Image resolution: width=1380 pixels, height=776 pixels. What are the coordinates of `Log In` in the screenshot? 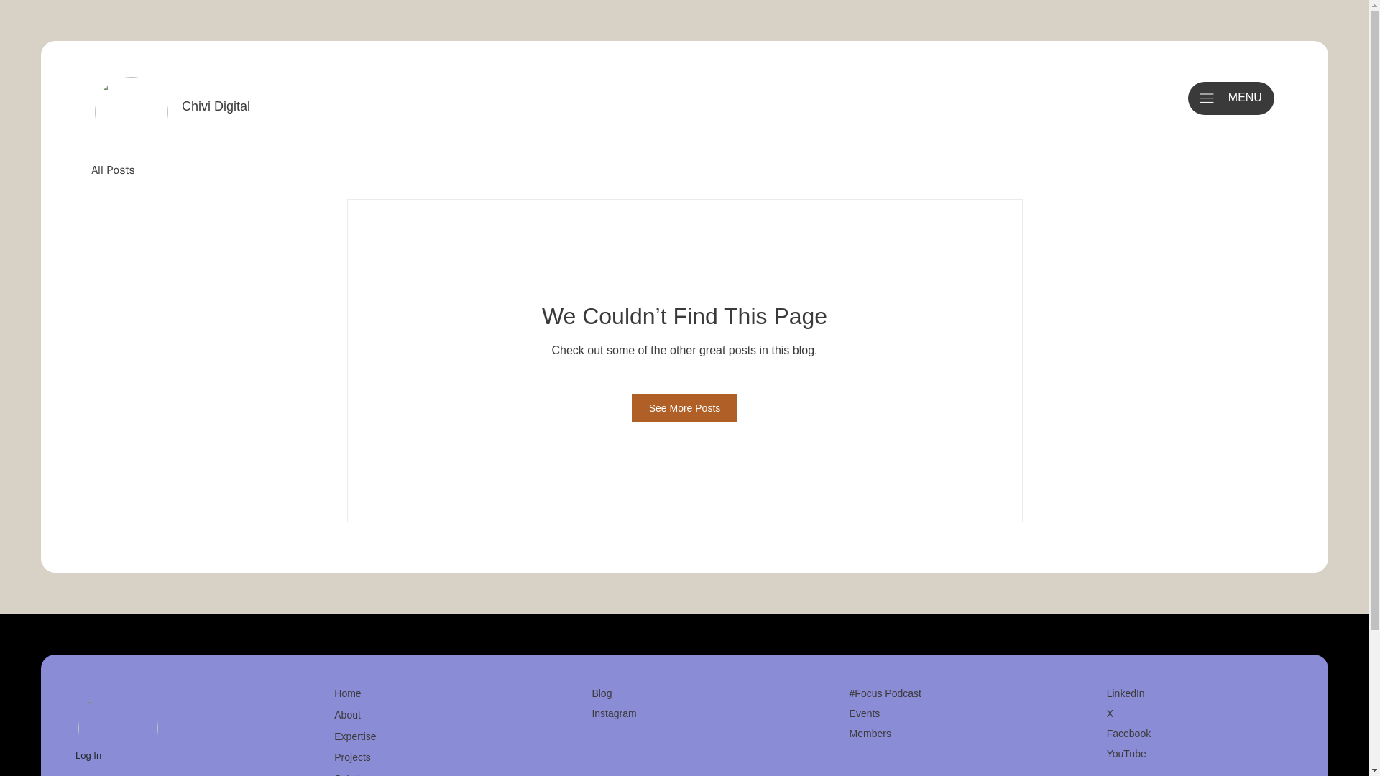 It's located at (75, 756).